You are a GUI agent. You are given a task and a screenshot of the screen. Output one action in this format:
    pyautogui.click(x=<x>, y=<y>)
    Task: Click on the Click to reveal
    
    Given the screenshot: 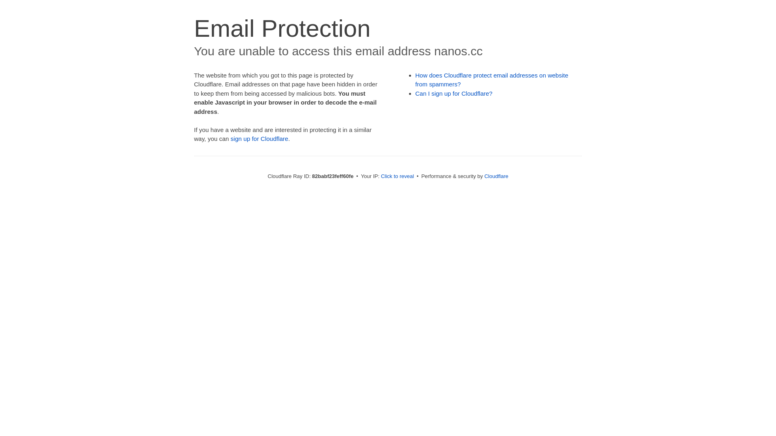 What is the action you would take?
    pyautogui.click(x=397, y=176)
    